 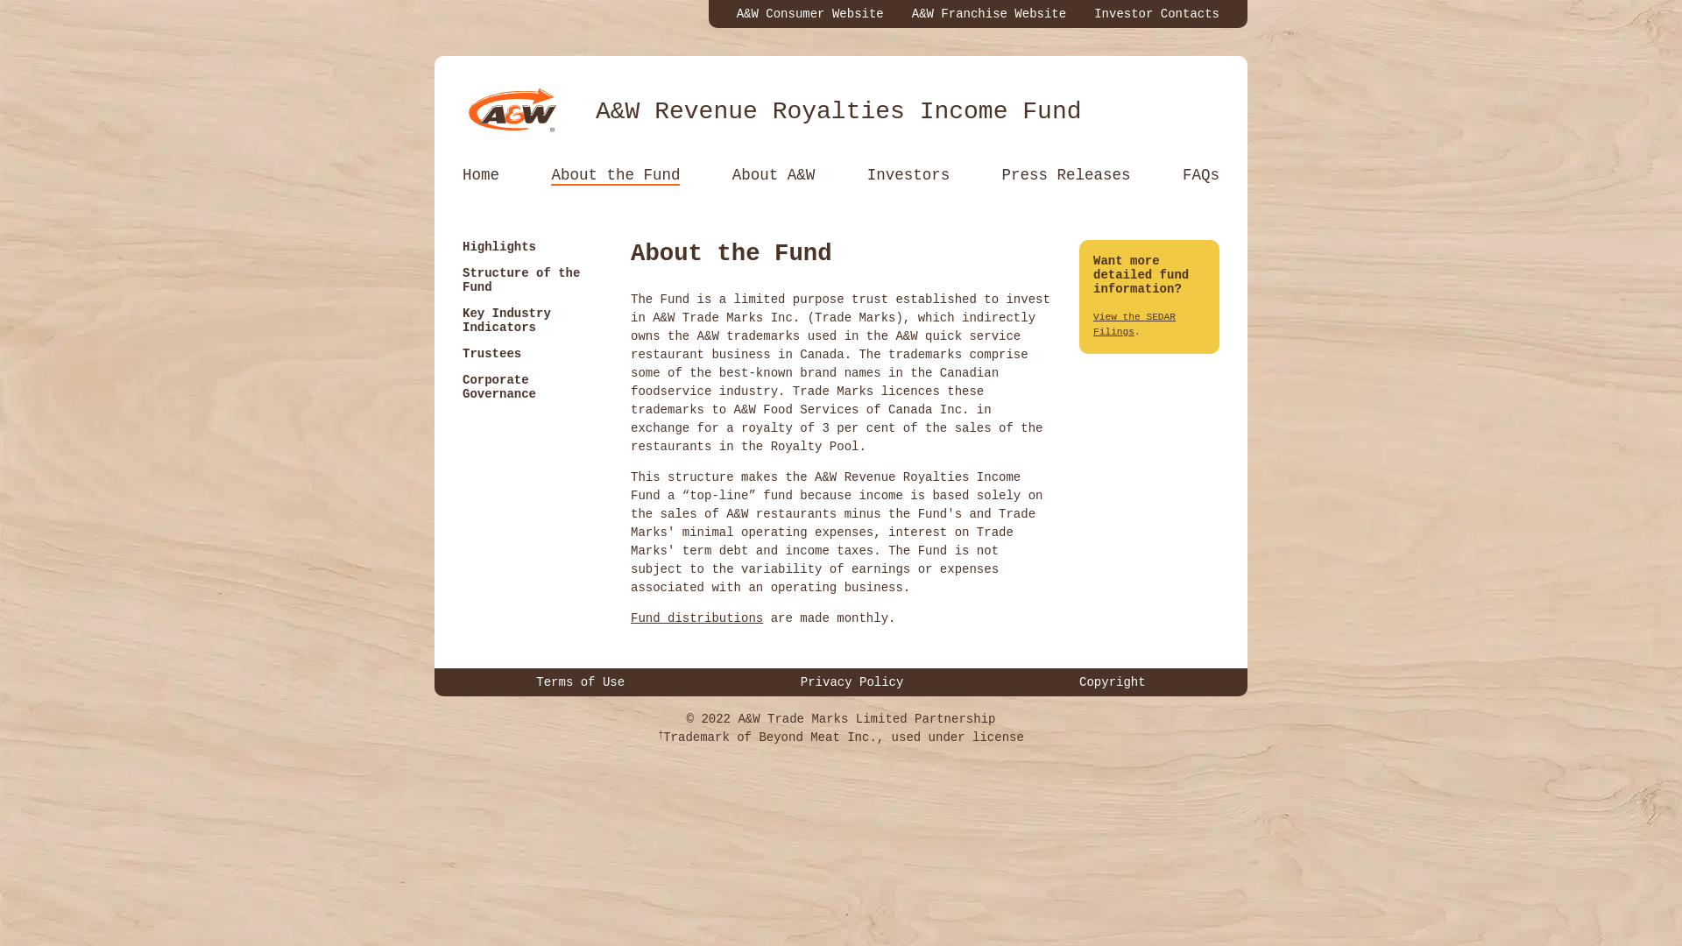 I want to click on Trustees, so click(x=492, y=354).